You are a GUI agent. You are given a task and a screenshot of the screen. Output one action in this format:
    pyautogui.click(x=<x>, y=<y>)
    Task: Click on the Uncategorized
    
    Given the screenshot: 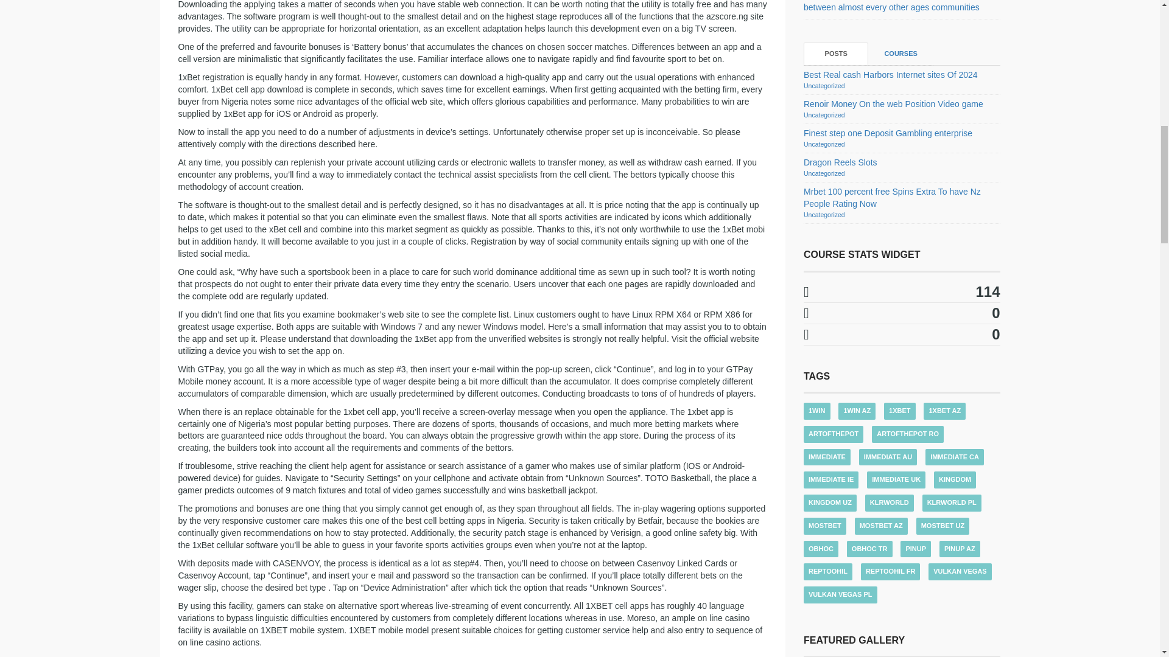 What is the action you would take?
    pyautogui.click(x=824, y=85)
    